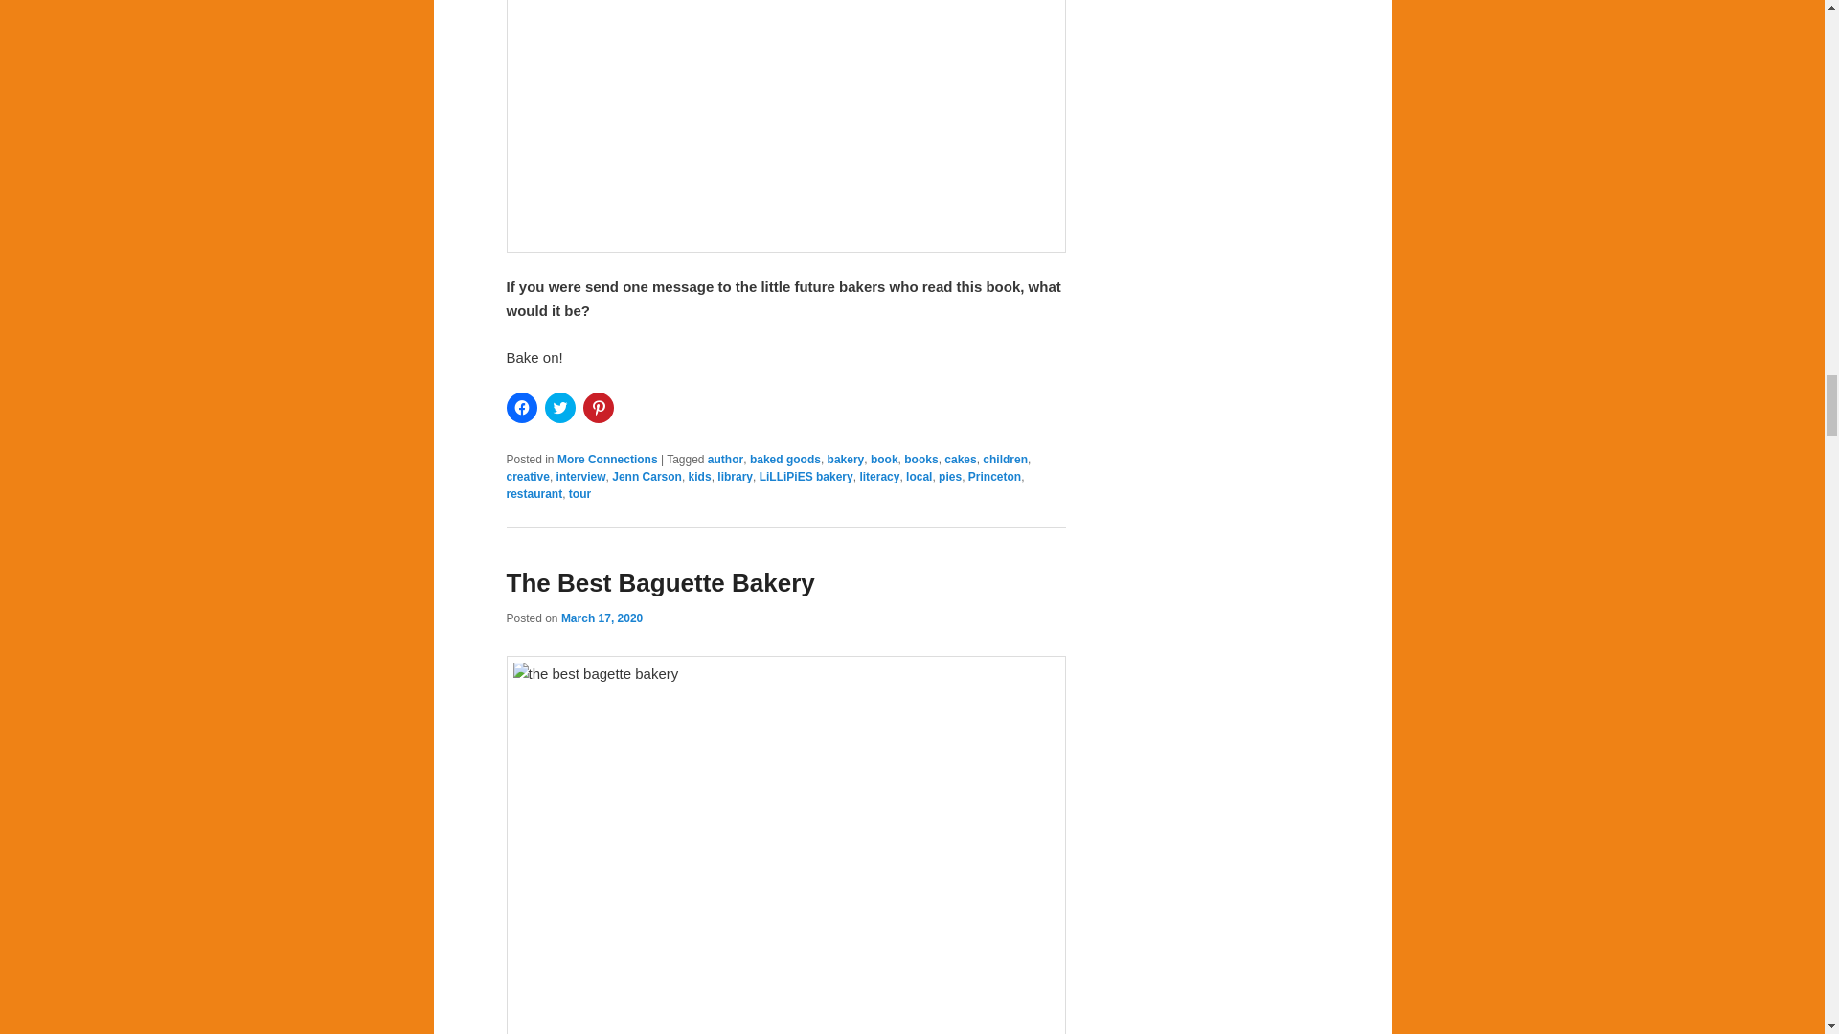  What do you see at coordinates (579, 493) in the screenshot?
I see `tour` at bounding box center [579, 493].